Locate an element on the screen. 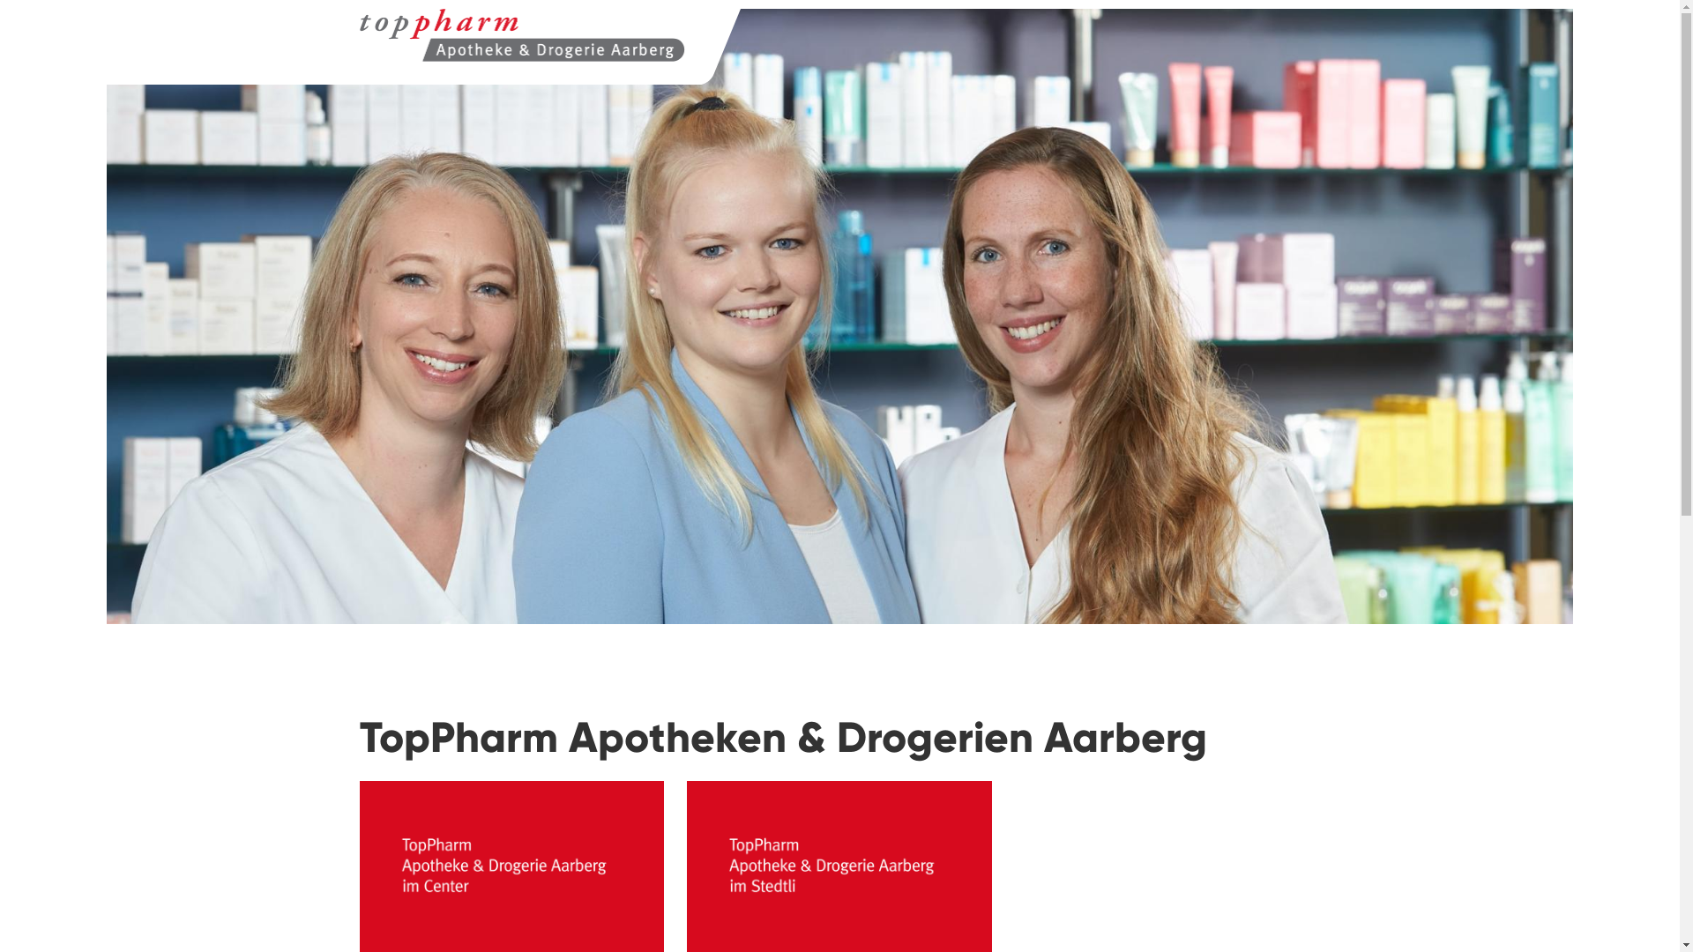  TopPharm Apotheke & Drogerie Aarberg - Stedtli is located at coordinates (523, 35).